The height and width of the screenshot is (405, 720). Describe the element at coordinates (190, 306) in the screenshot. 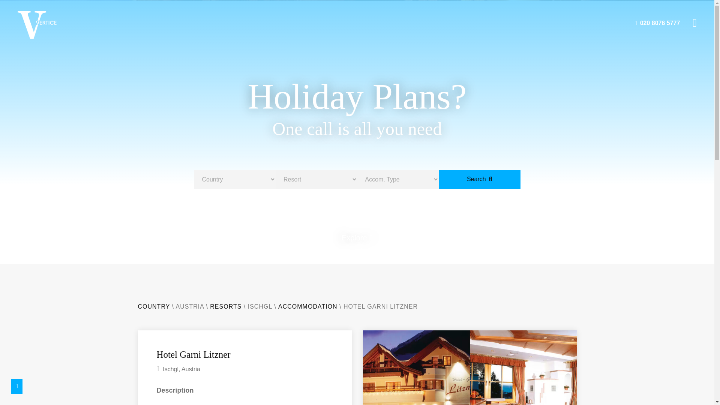

I see `AUSTRIA` at that location.